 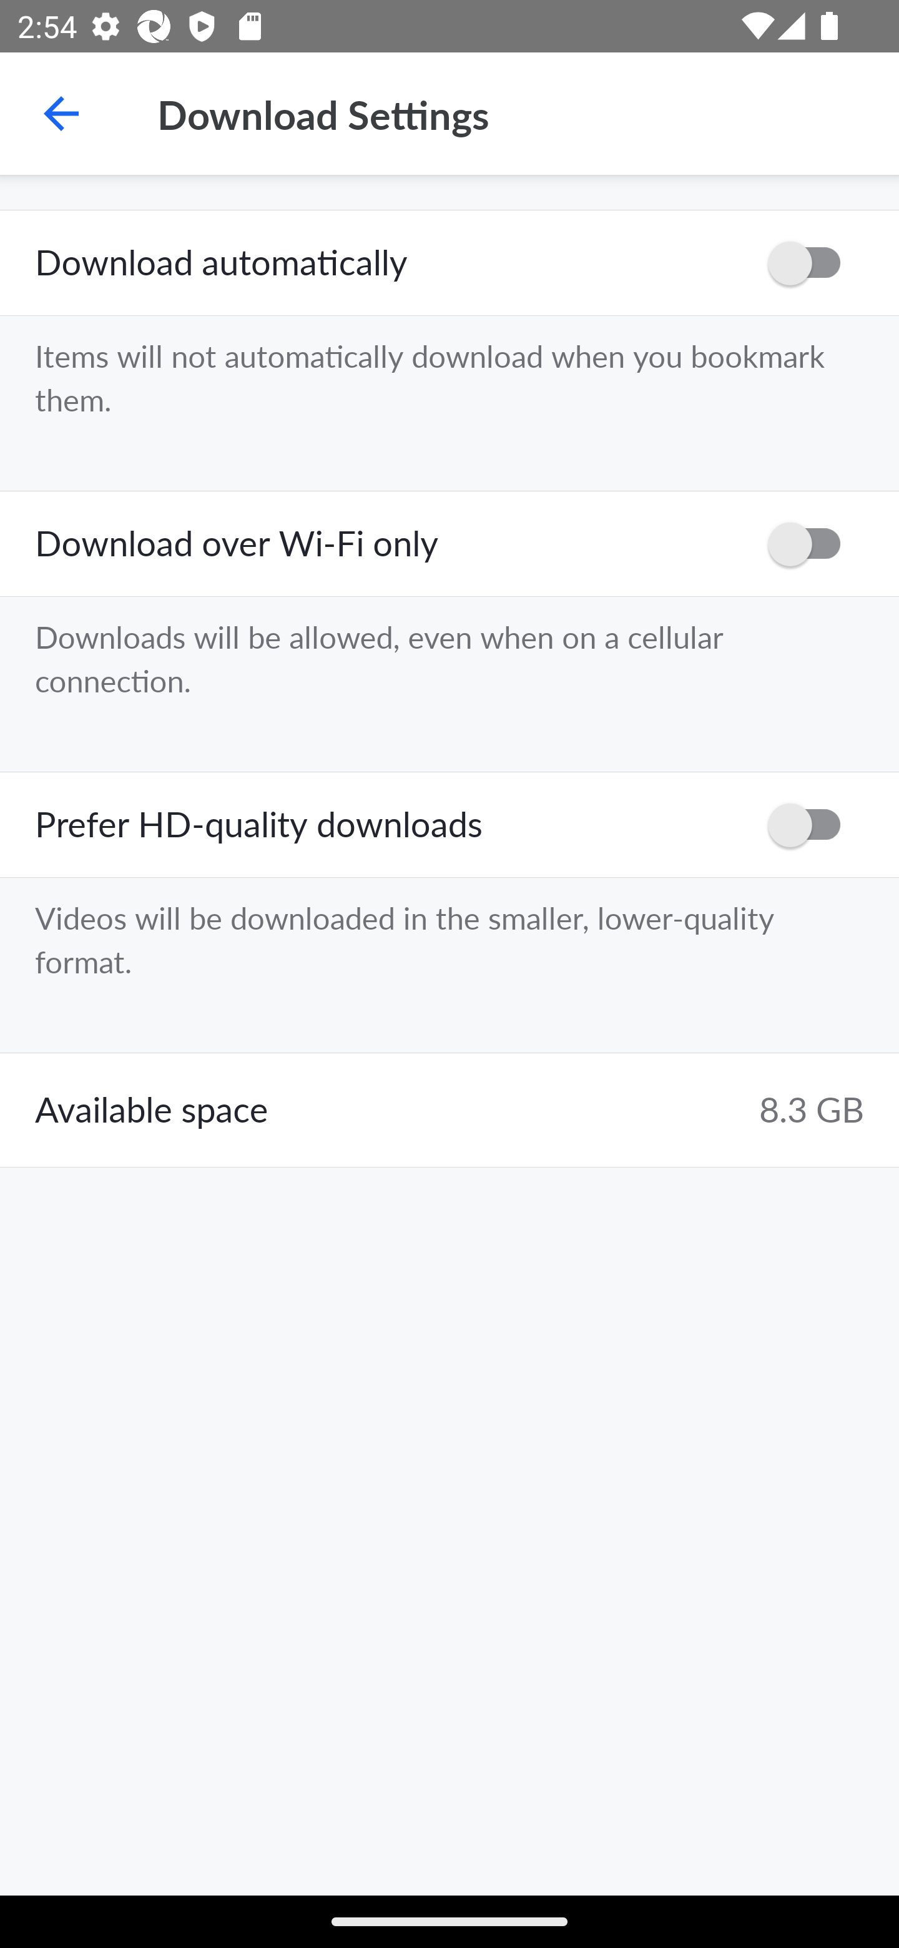 I want to click on Navigate up, so click(x=61, y=114).